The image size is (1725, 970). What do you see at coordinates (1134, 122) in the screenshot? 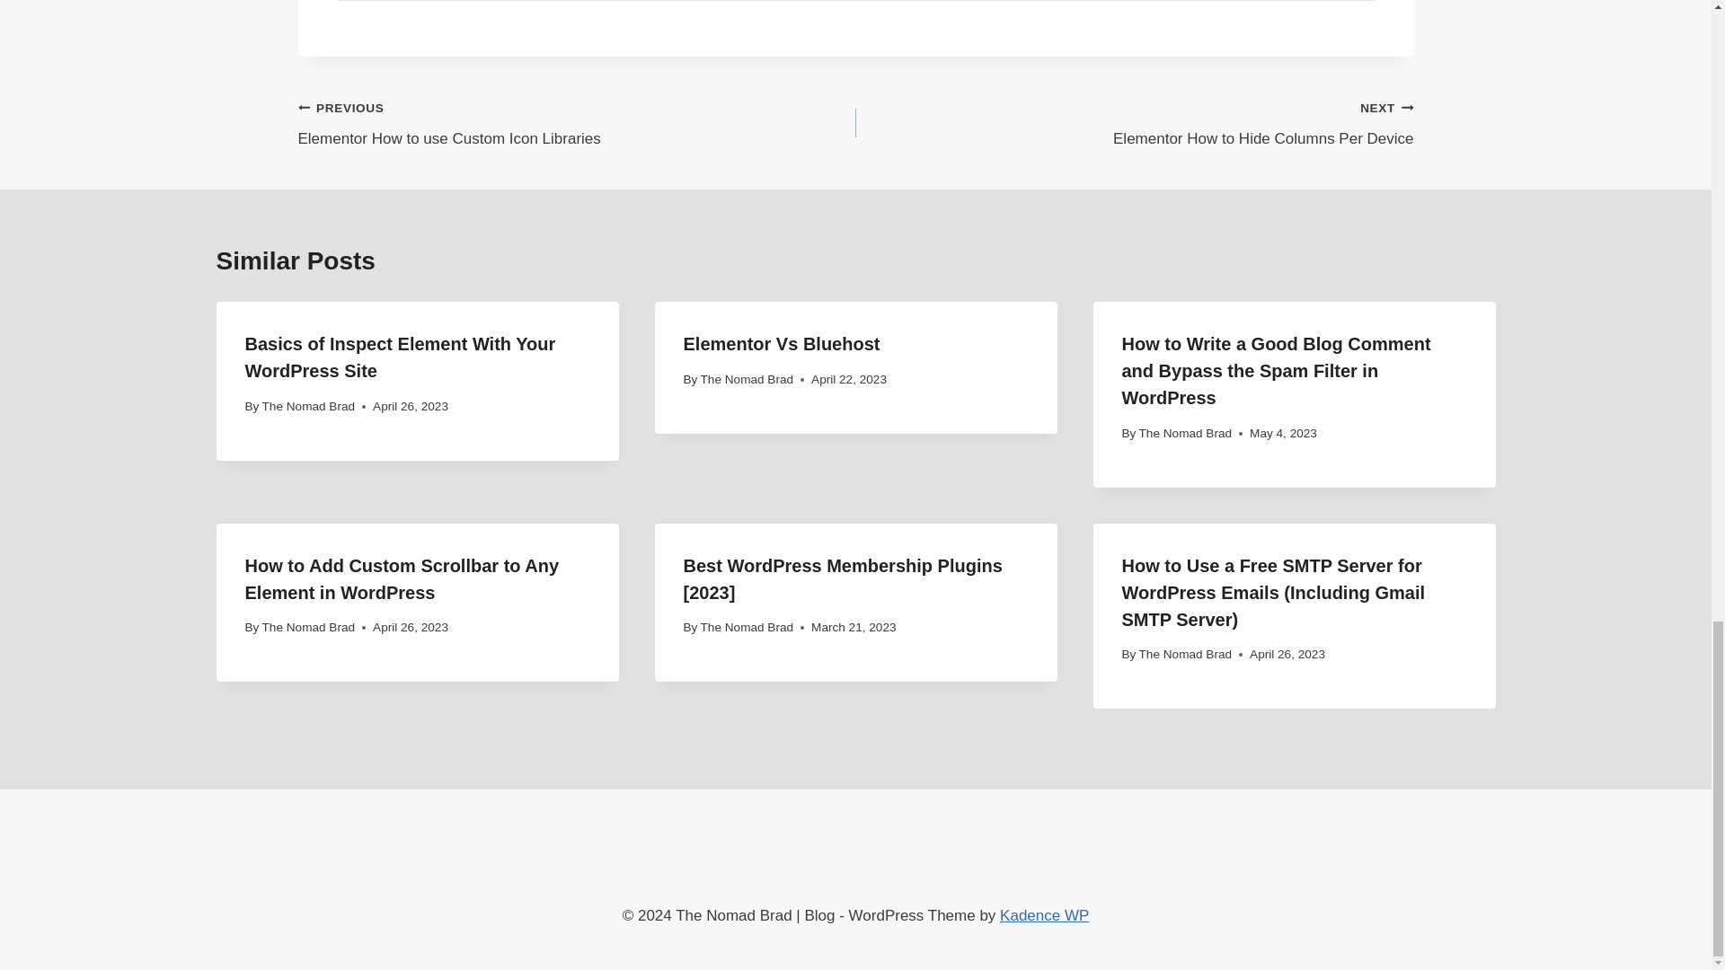
I see `The Nomad Brad` at bounding box center [1134, 122].